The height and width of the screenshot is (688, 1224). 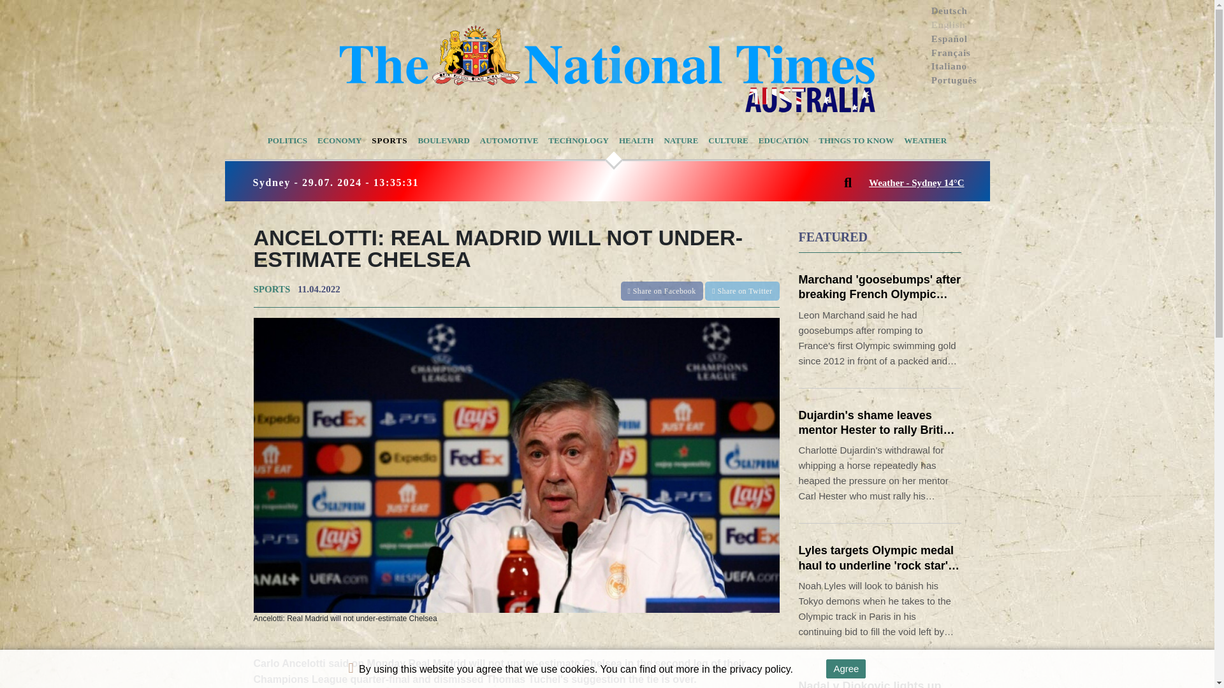 What do you see at coordinates (856, 141) in the screenshot?
I see `THINGS TO KNOW` at bounding box center [856, 141].